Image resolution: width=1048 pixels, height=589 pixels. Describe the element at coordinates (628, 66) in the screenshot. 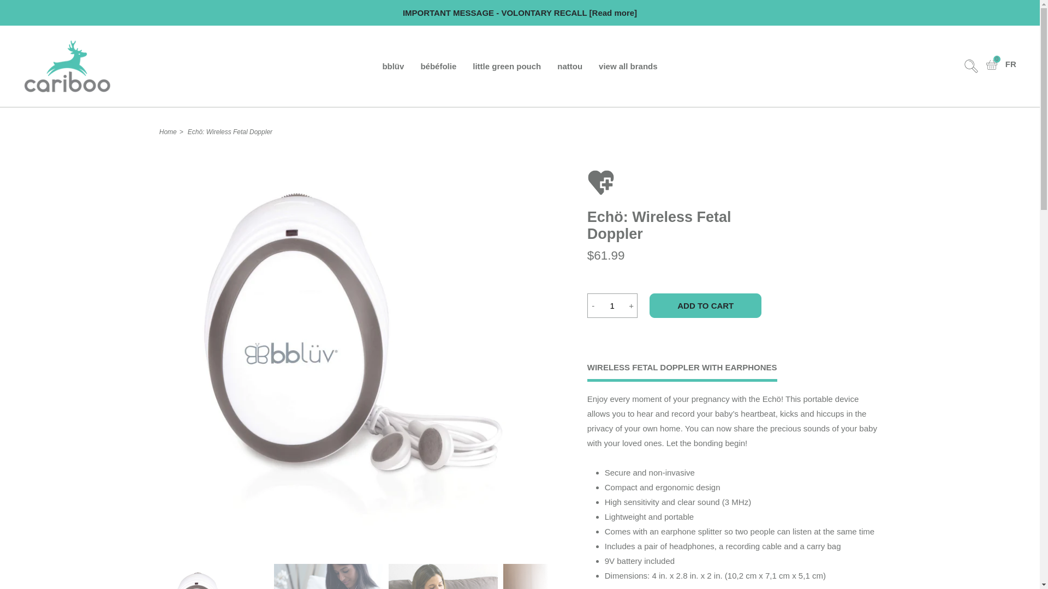

I see `view all brands` at that location.